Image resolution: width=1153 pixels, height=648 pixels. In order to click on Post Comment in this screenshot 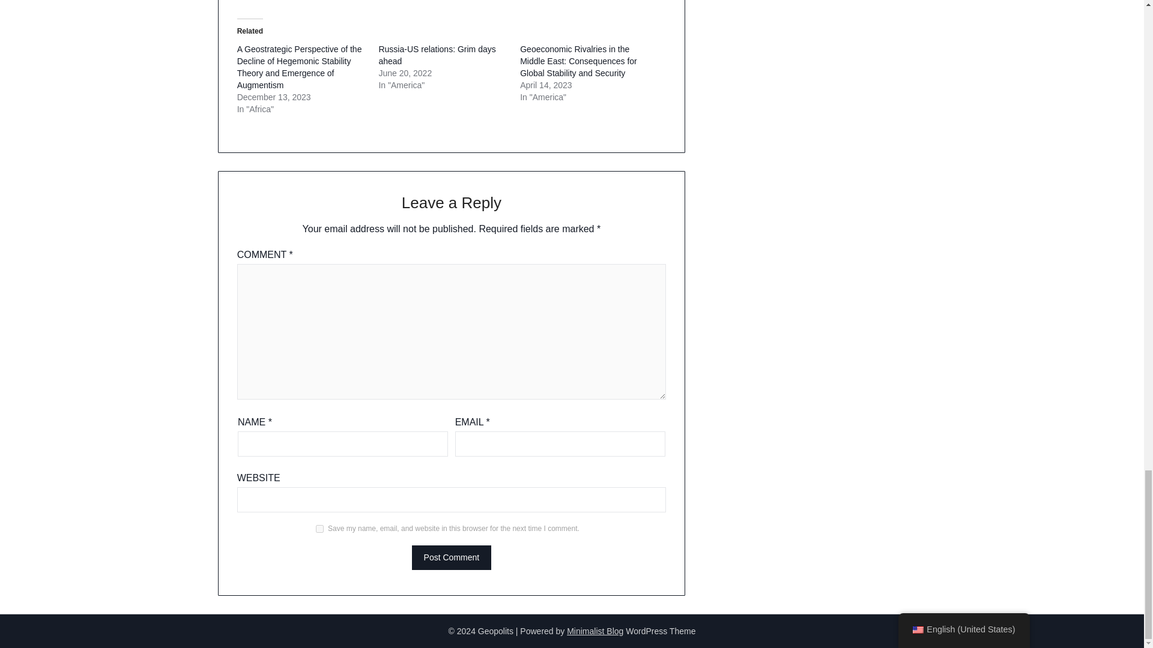, I will do `click(452, 558)`.